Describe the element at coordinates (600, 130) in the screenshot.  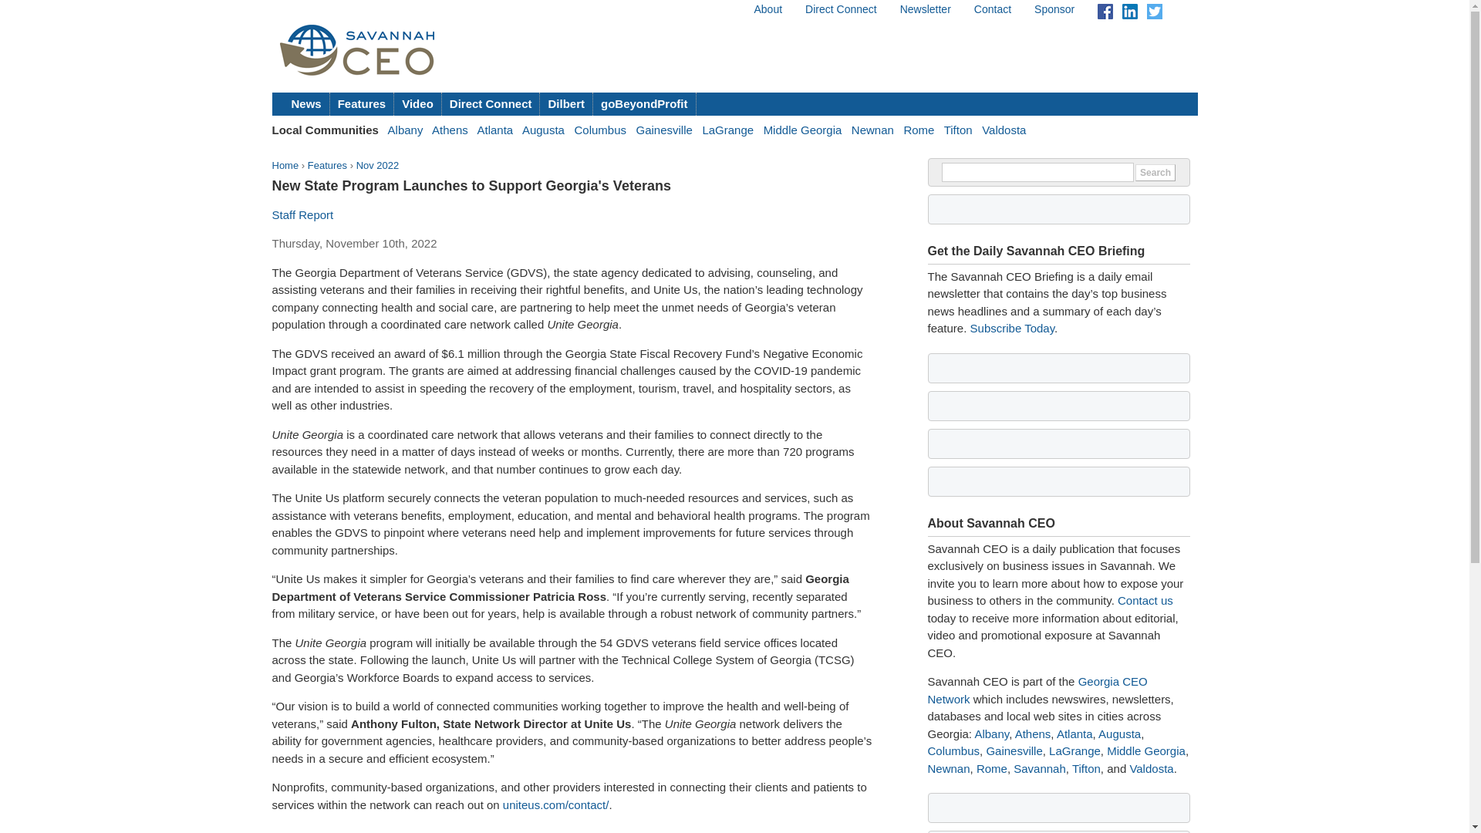
I see `Columbus` at that location.